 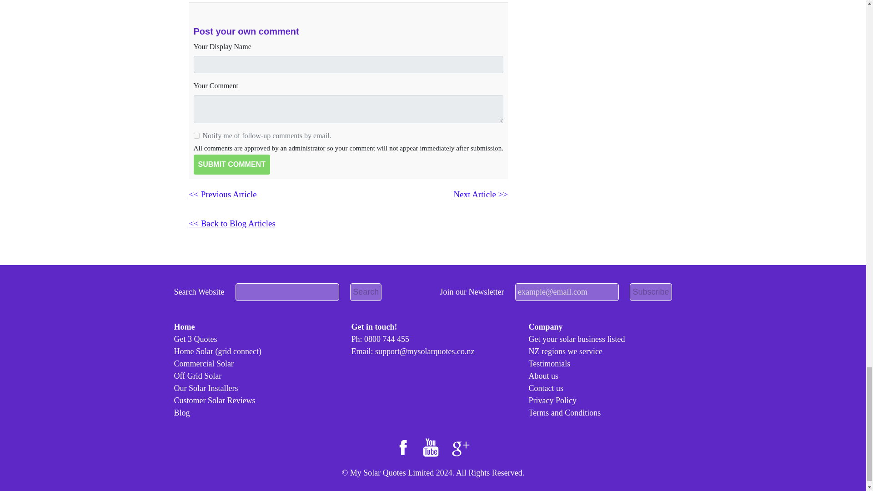 What do you see at coordinates (196, 135) in the screenshot?
I see `1` at bounding box center [196, 135].